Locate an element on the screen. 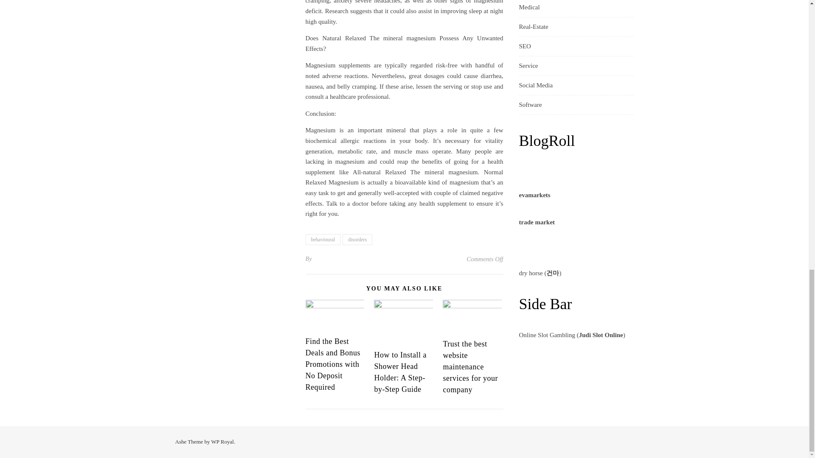 Image resolution: width=815 pixels, height=458 pixels. Trust the best website maintenance services for your company is located at coordinates (469, 366).